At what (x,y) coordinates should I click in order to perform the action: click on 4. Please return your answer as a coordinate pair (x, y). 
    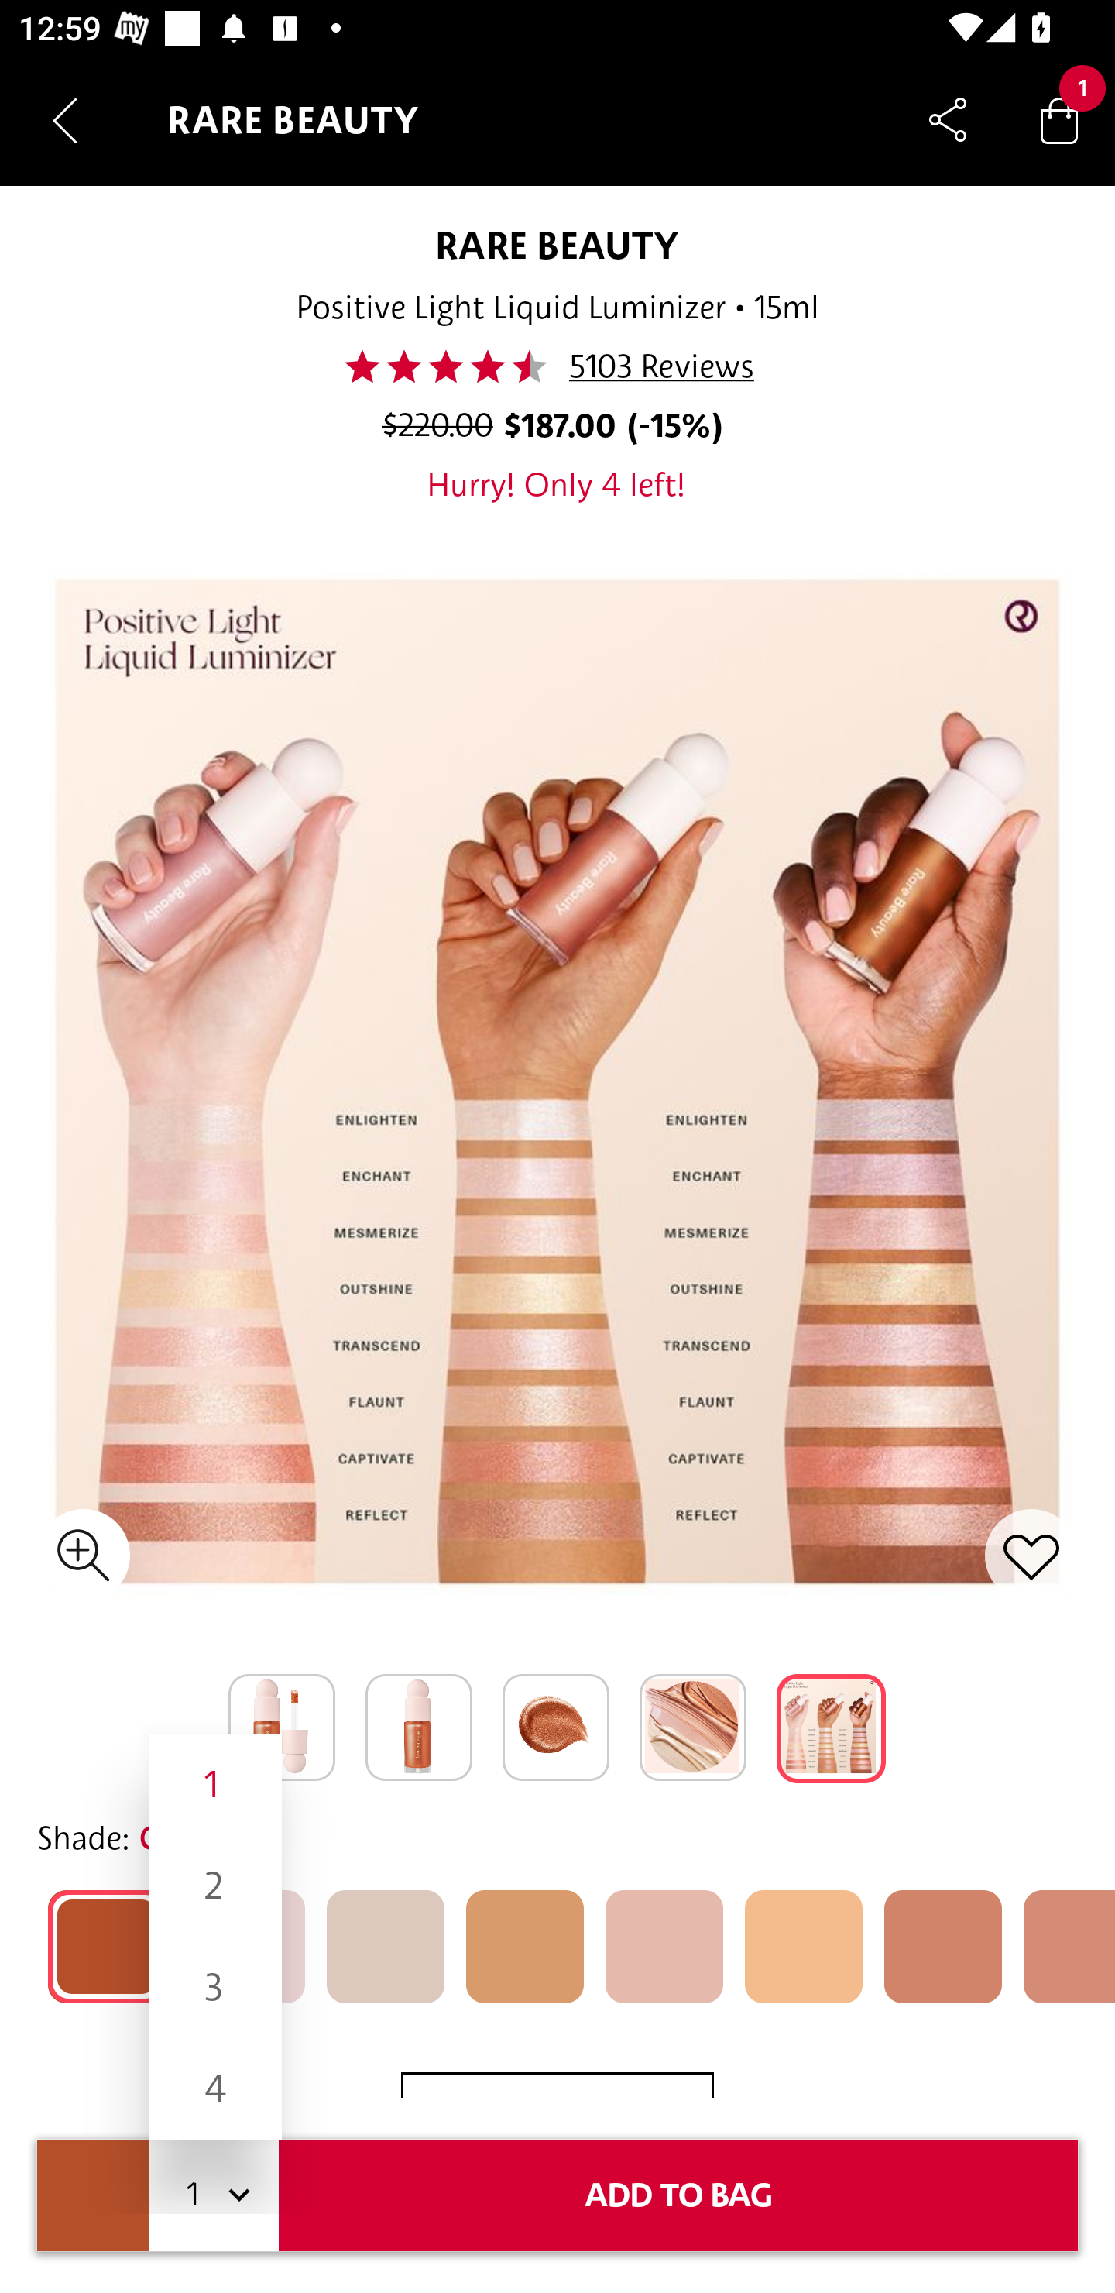
    Looking at the image, I should click on (215, 2088).